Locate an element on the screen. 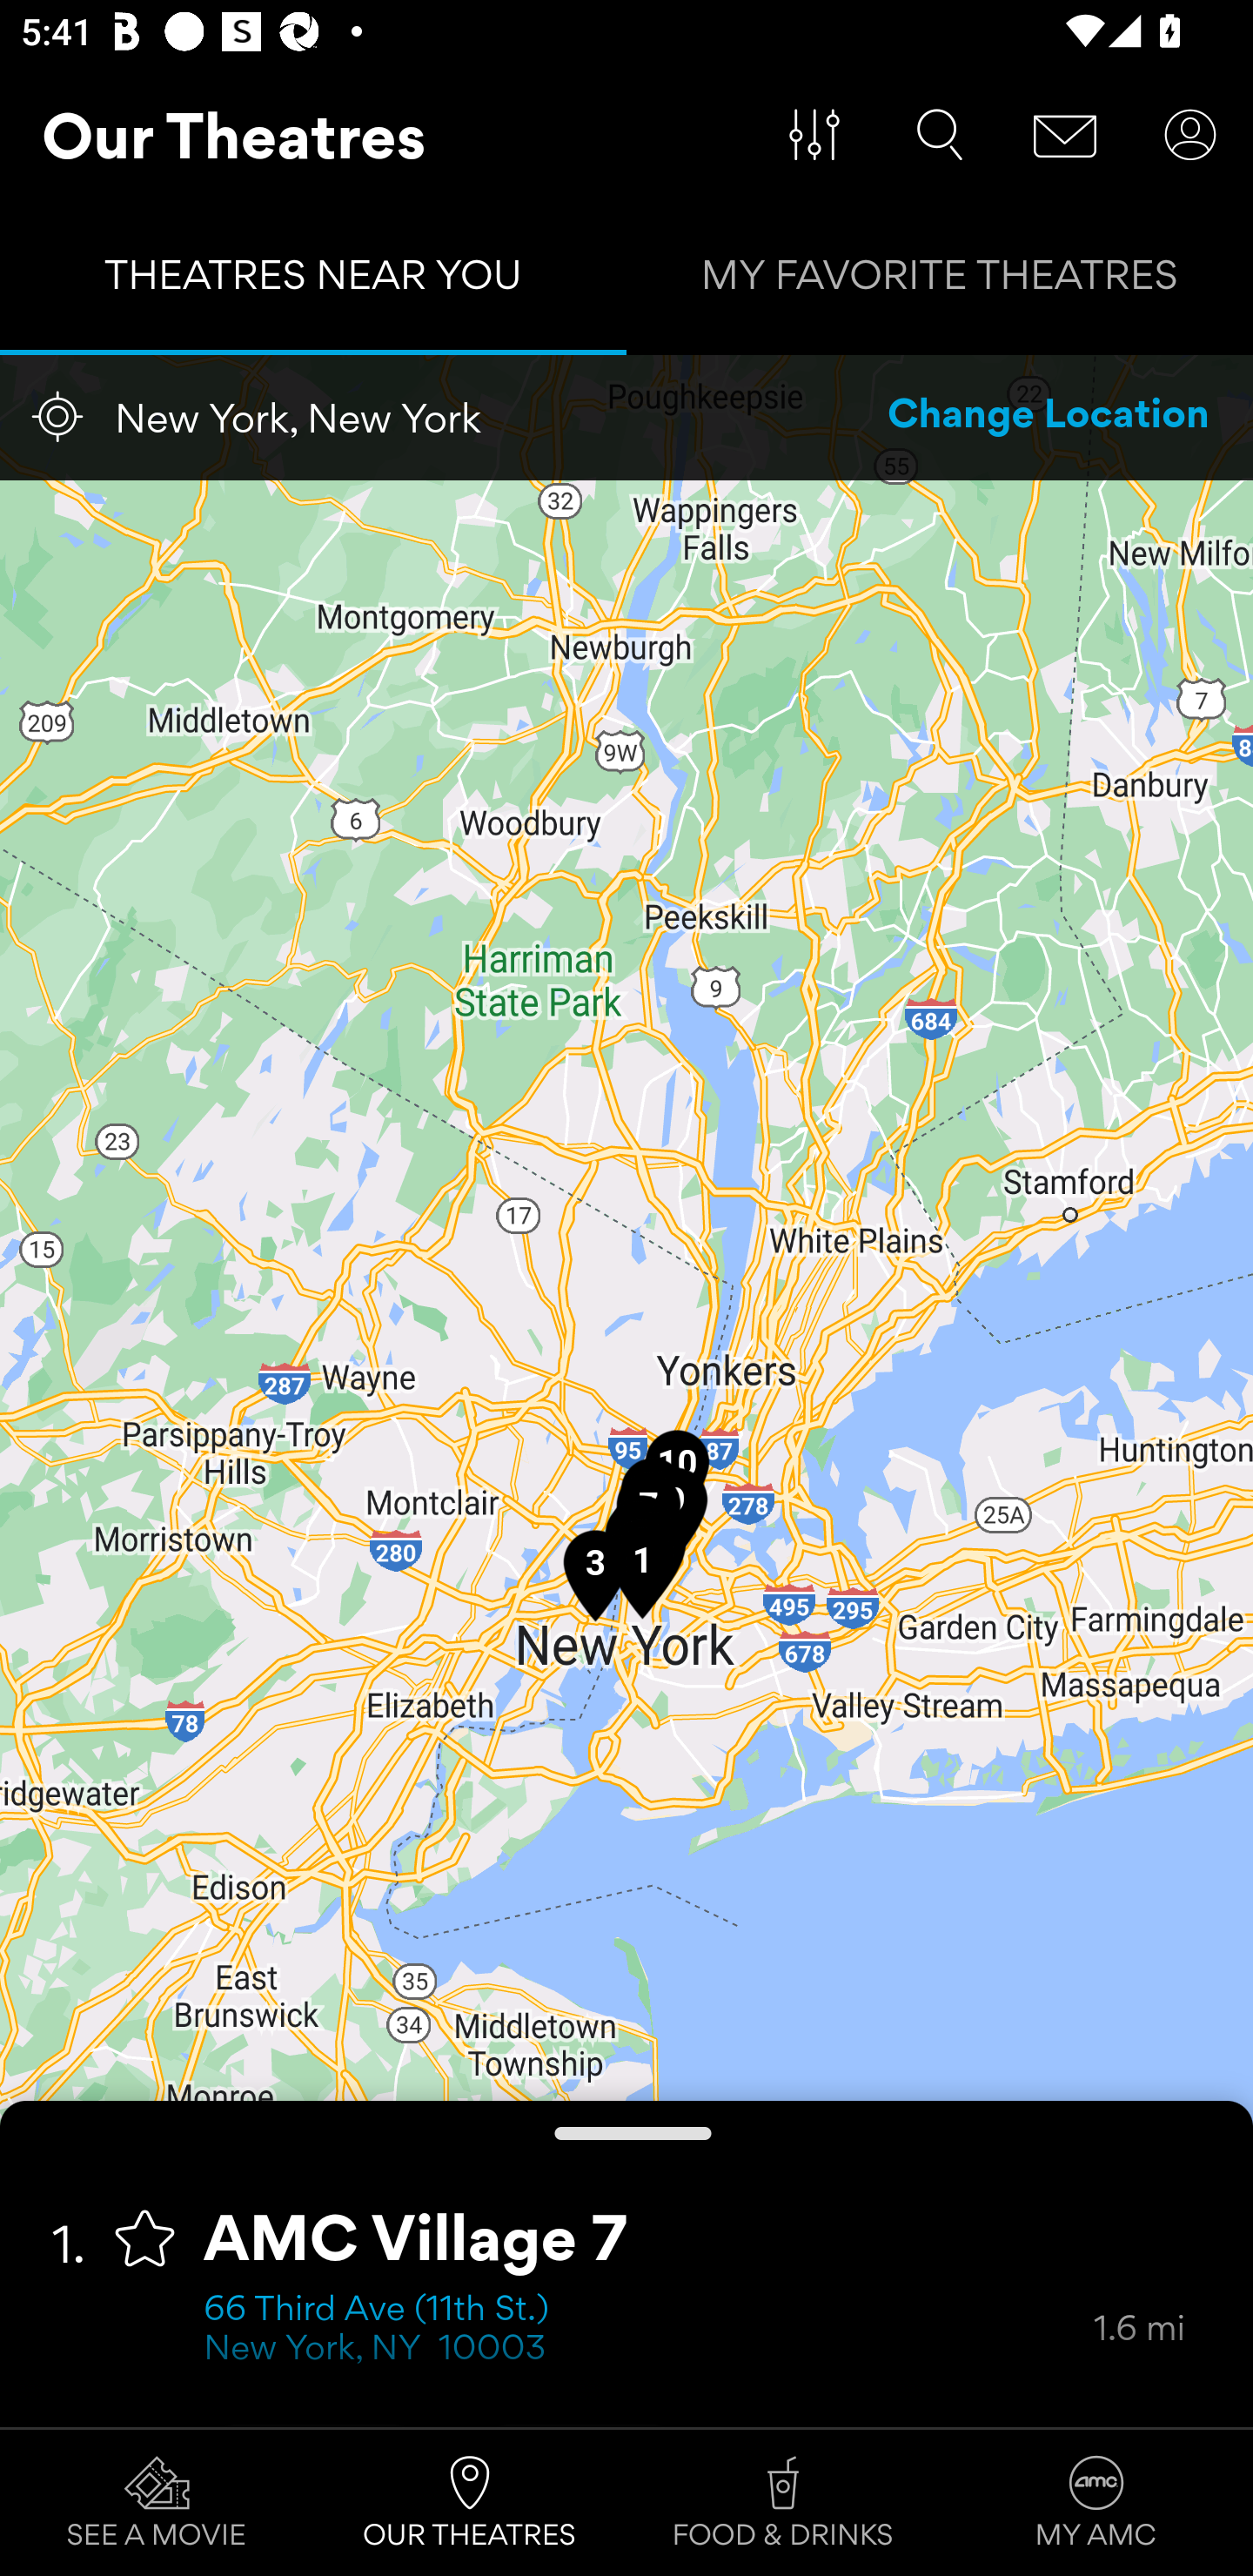 The width and height of the screenshot is (1253, 2576). MY FAVORITE THEATRES
Tab 2 of 2 is located at coordinates (940, 282).